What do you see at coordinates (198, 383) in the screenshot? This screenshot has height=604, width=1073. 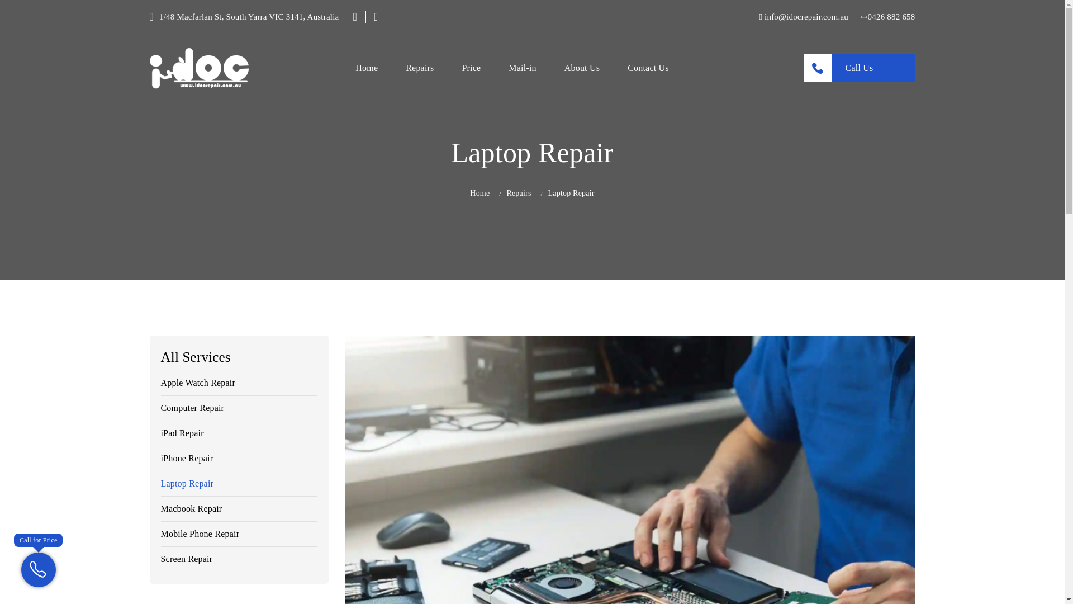 I see `Apple Watch Repair` at bounding box center [198, 383].